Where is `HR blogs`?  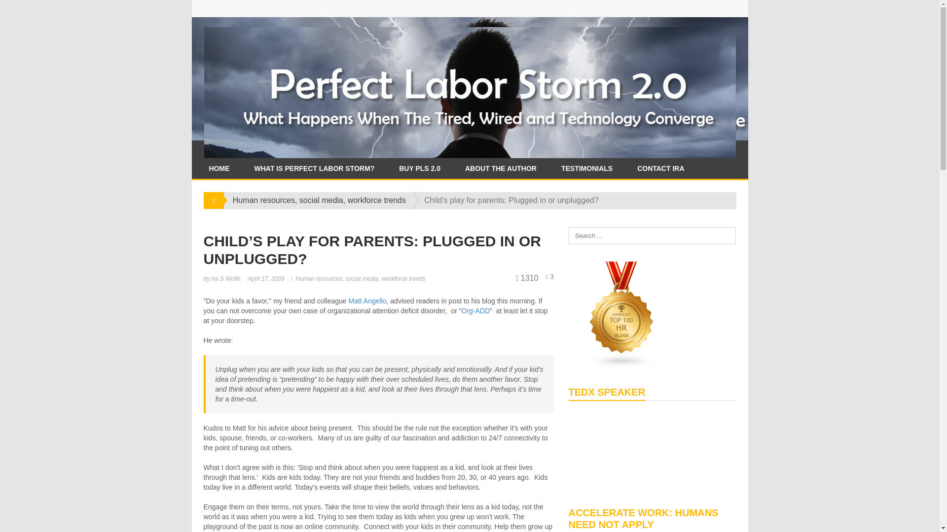
HR blogs is located at coordinates (621, 313).